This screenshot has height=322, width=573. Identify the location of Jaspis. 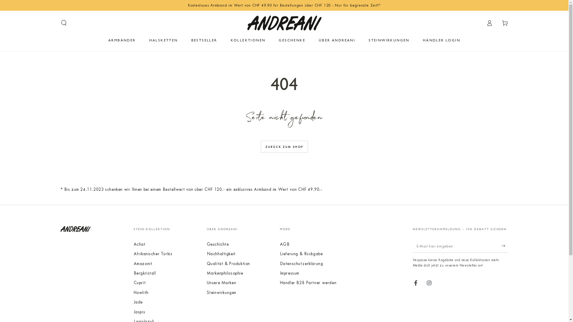
(140, 312).